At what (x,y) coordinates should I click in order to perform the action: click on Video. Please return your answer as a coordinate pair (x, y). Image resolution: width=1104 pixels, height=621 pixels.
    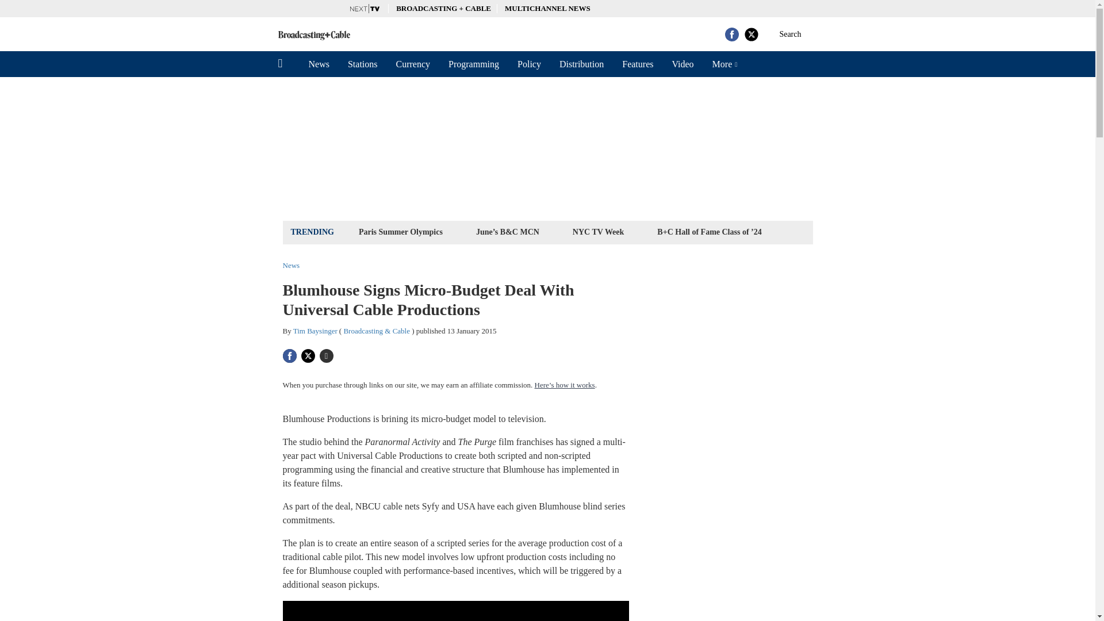
    Looking at the image, I should click on (682, 64).